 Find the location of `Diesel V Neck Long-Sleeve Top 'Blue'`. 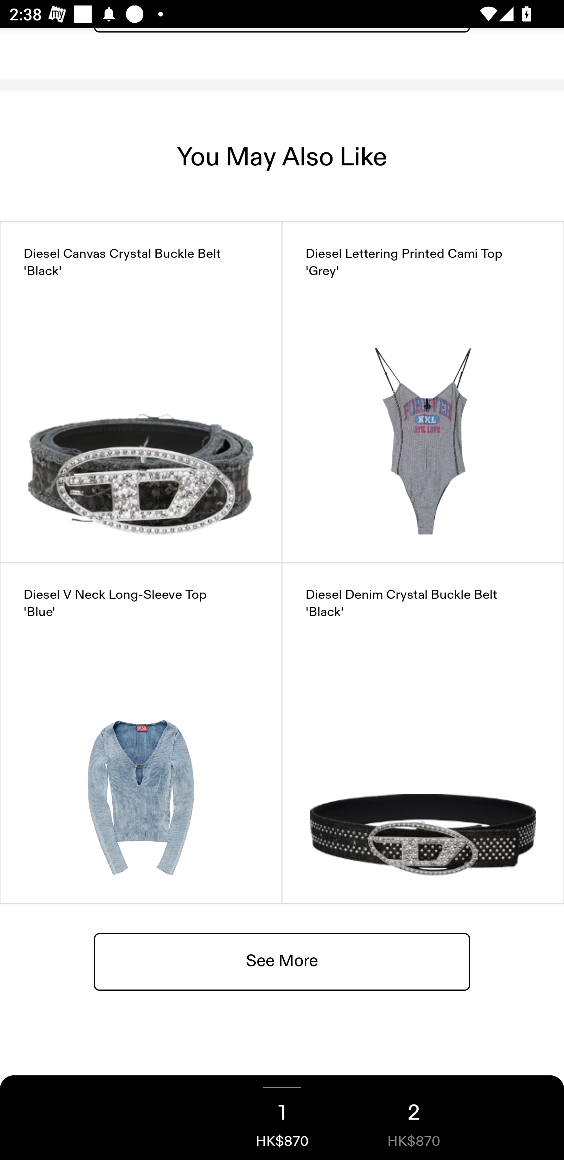

Diesel V Neck Long-Sleeve Top 'Blue' is located at coordinates (141, 733).